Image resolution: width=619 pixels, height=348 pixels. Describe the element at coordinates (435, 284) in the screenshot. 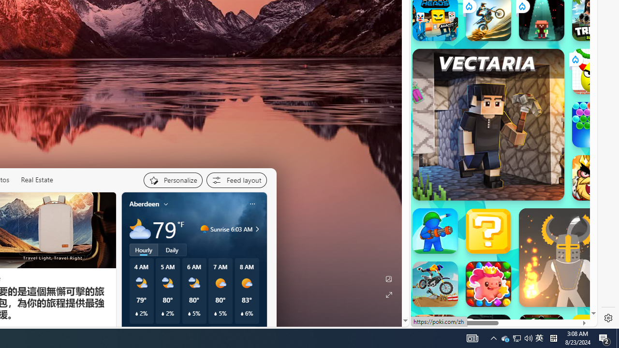

I see `Crazy Bikes Crazy Bikes` at that location.